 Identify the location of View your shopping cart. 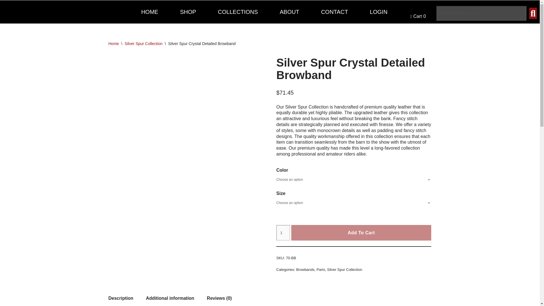
(418, 16).